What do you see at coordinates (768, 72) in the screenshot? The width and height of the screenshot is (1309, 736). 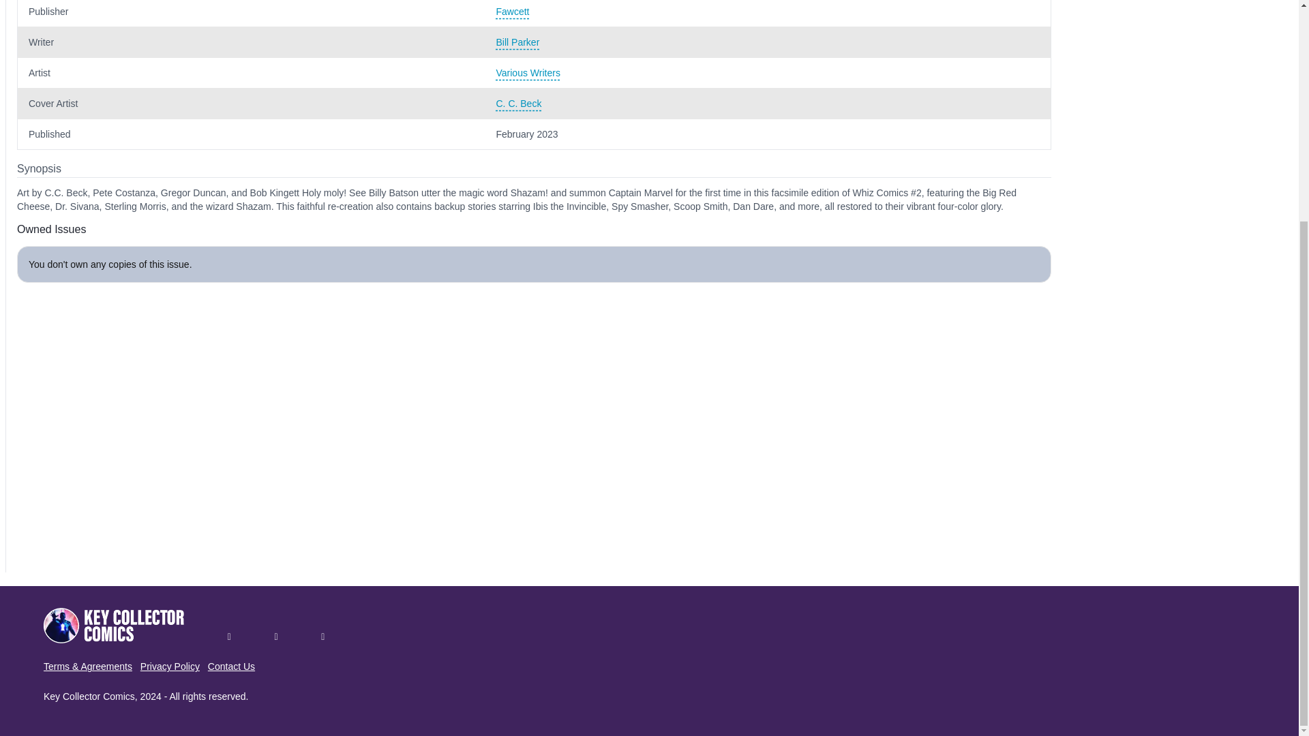 I see `Various Writers` at bounding box center [768, 72].